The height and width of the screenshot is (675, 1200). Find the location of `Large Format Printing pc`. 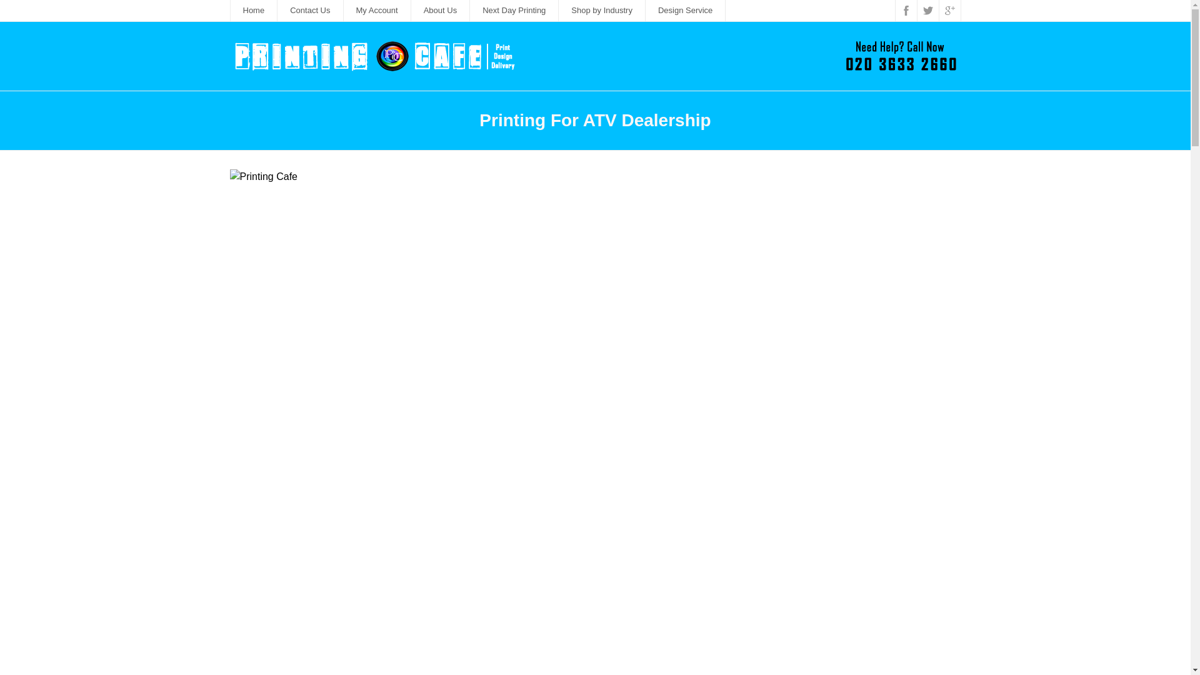

Large Format Printing pc is located at coordinates (314, 306).